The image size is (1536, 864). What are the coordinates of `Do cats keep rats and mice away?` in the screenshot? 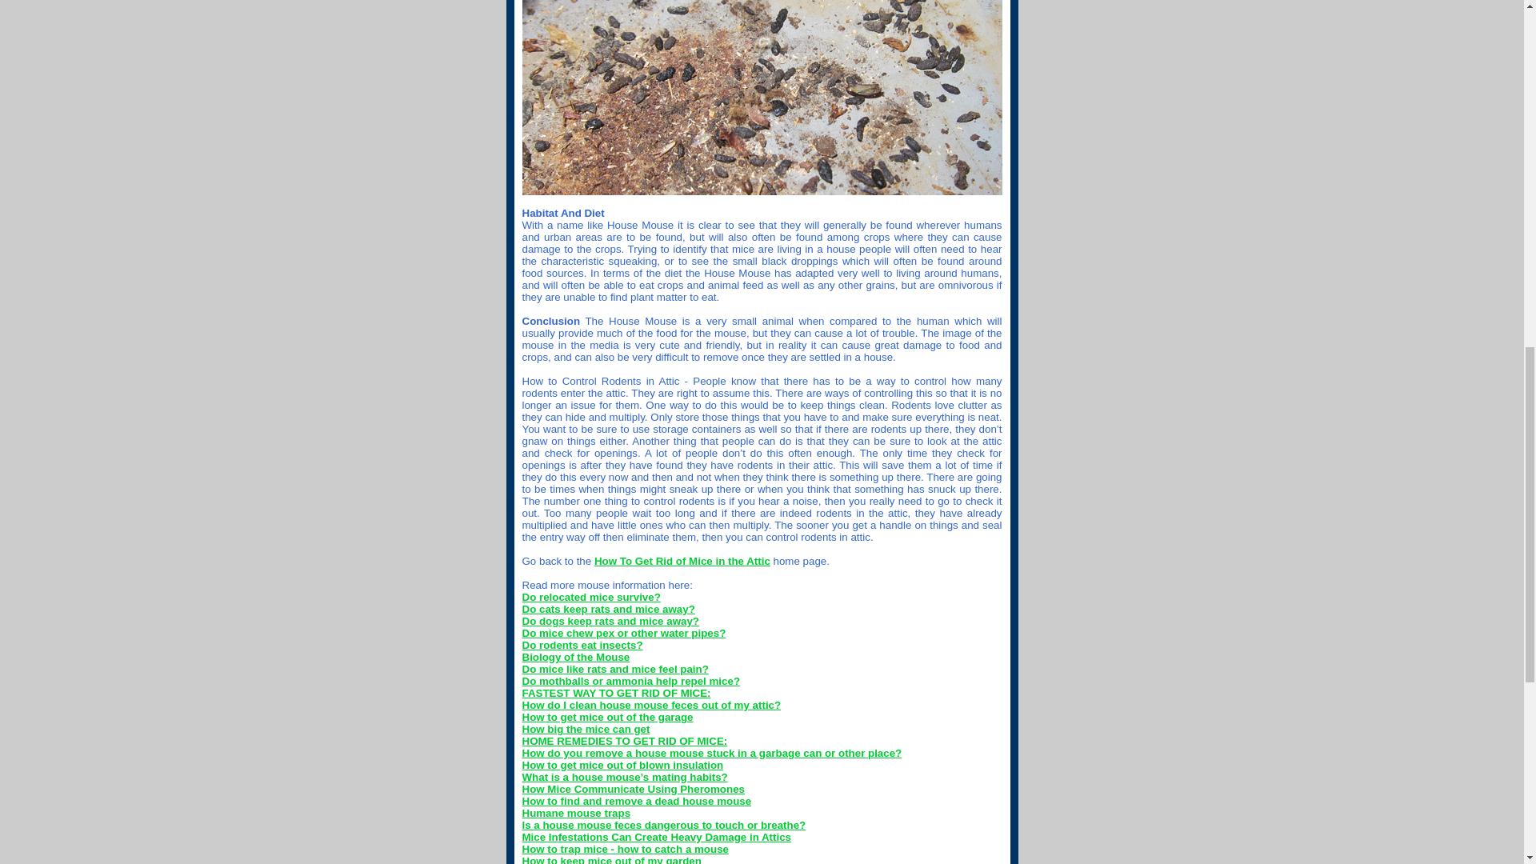 It's located at (608, 608).